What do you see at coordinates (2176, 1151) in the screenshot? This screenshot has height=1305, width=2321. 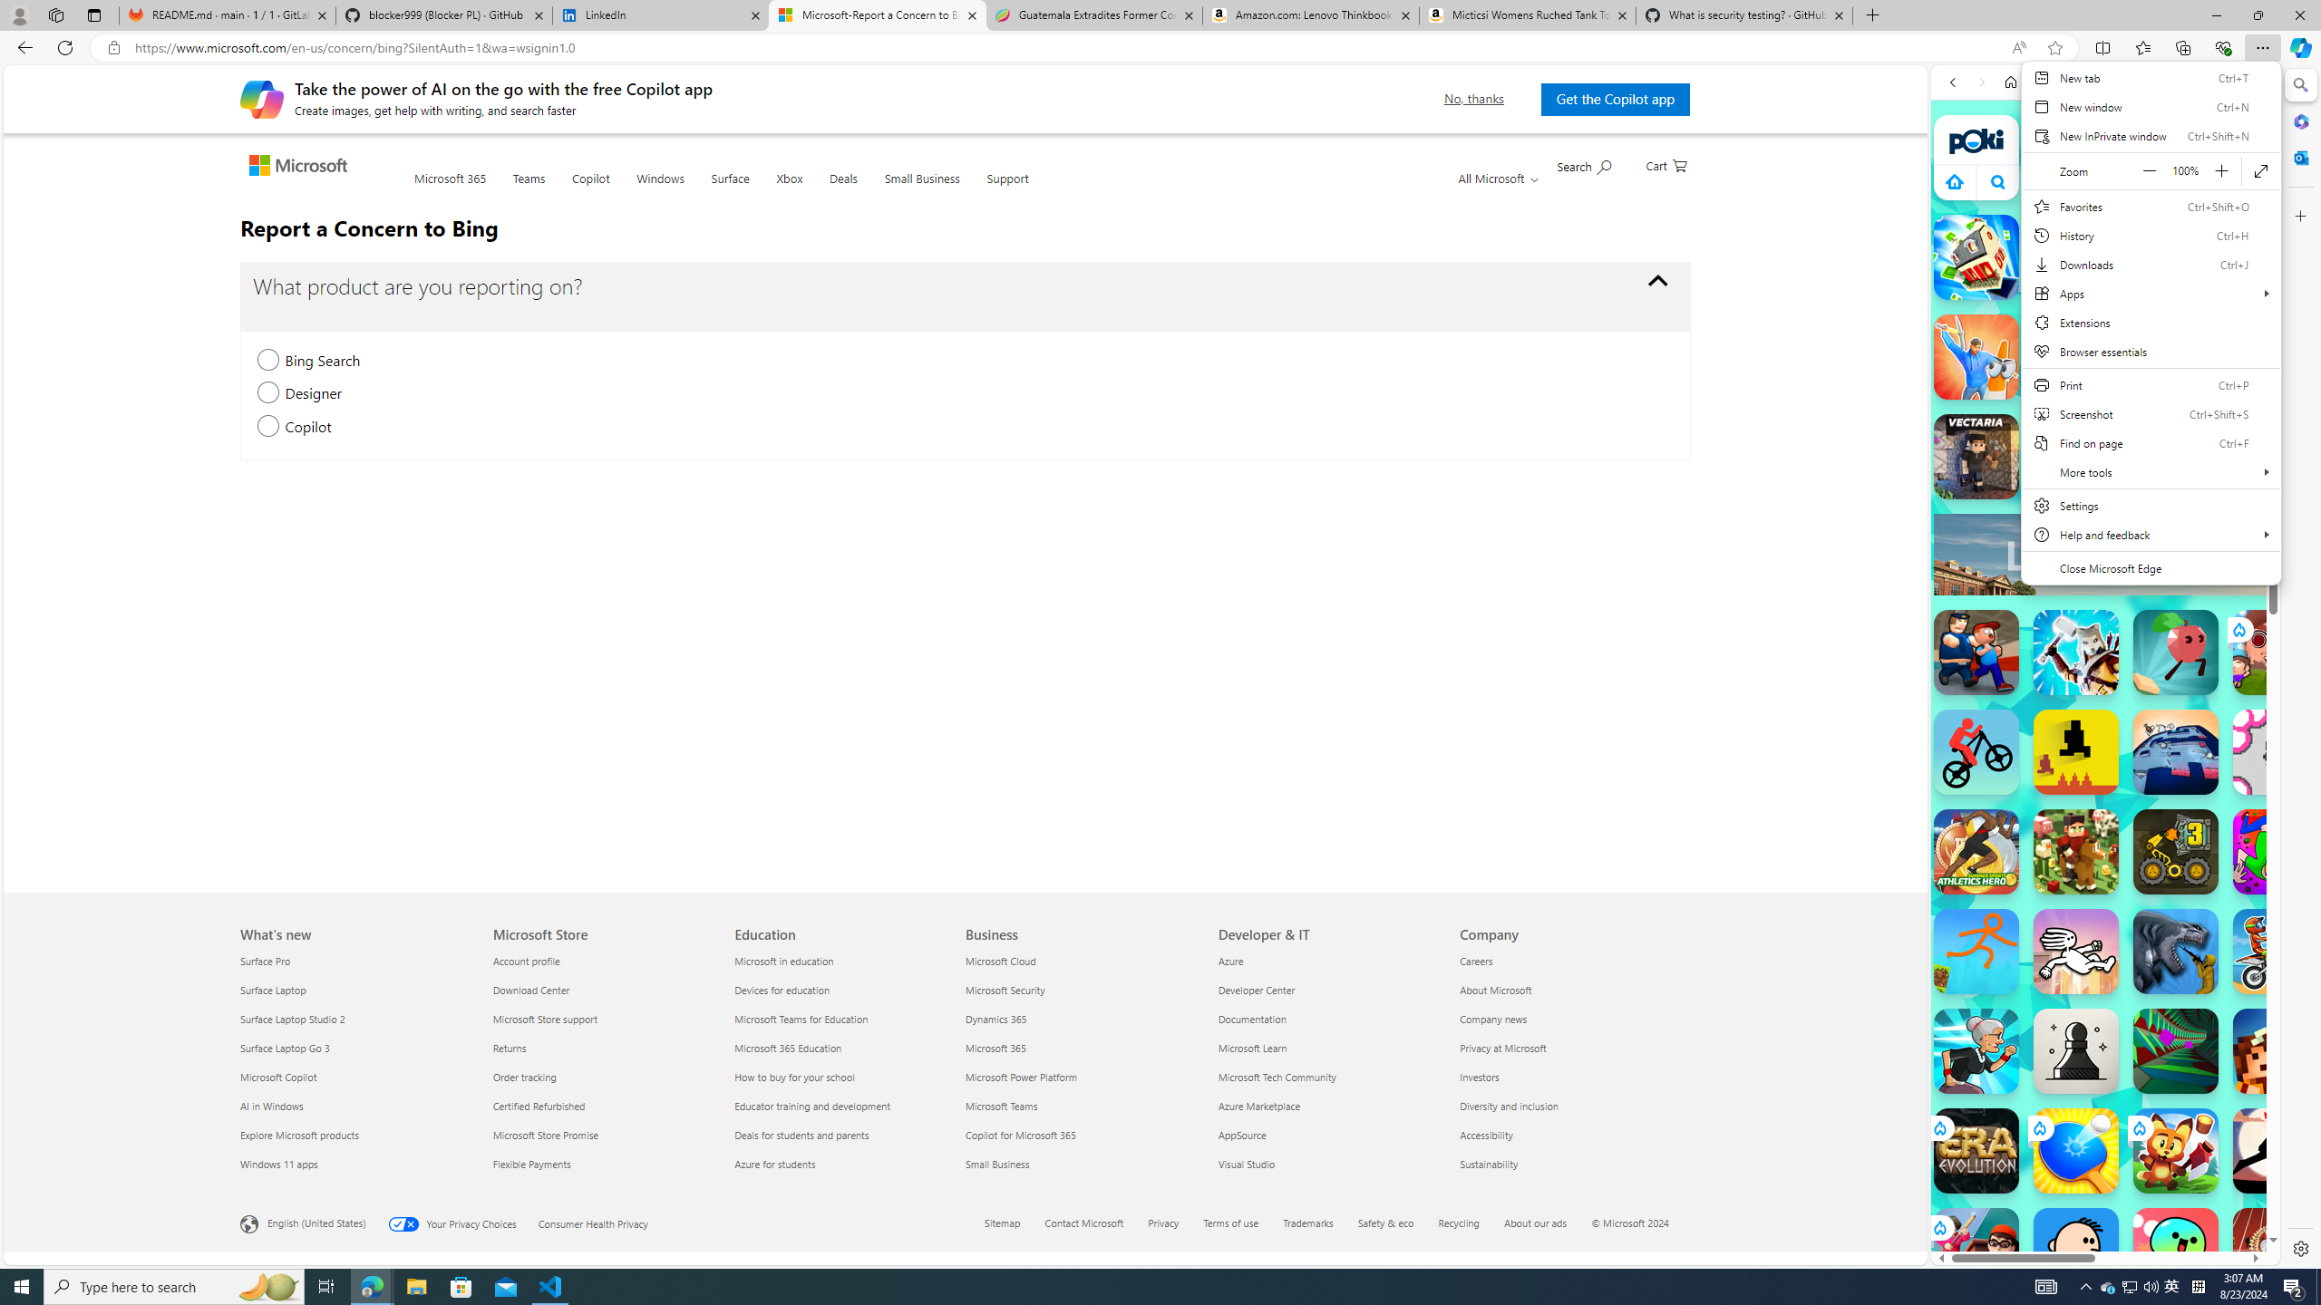 I see `Fox Island Builder Fox Island Builder` at bounding box center [2176, 1151].